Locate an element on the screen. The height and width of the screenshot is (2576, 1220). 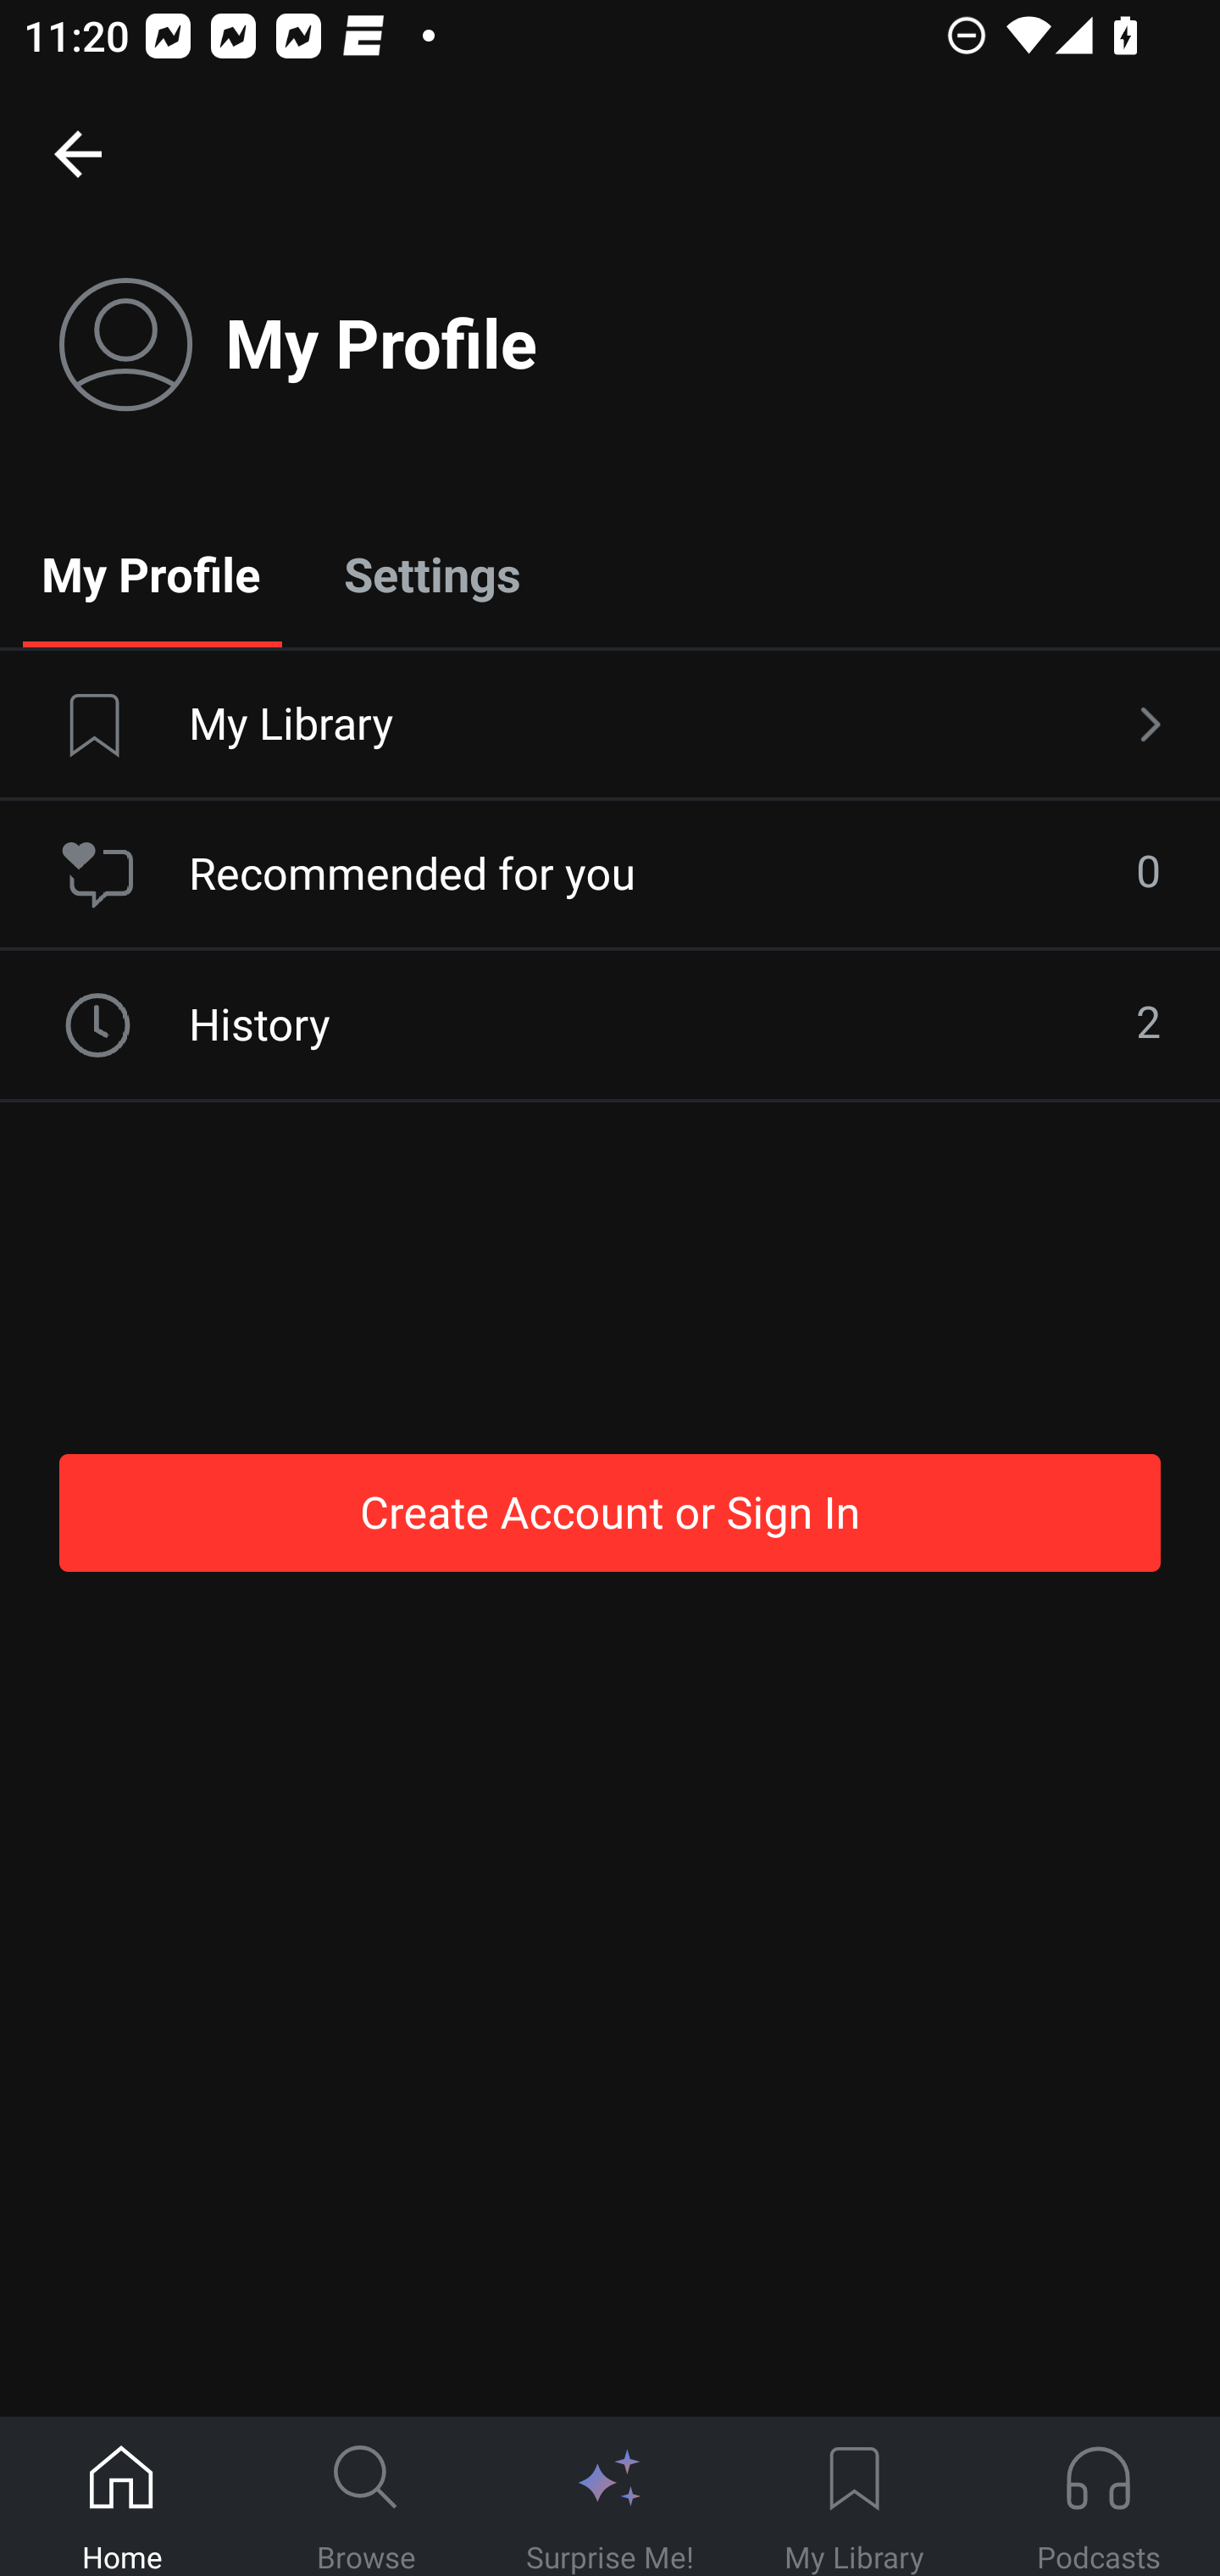
Podcasts is located at coordinates (1098, 2497).